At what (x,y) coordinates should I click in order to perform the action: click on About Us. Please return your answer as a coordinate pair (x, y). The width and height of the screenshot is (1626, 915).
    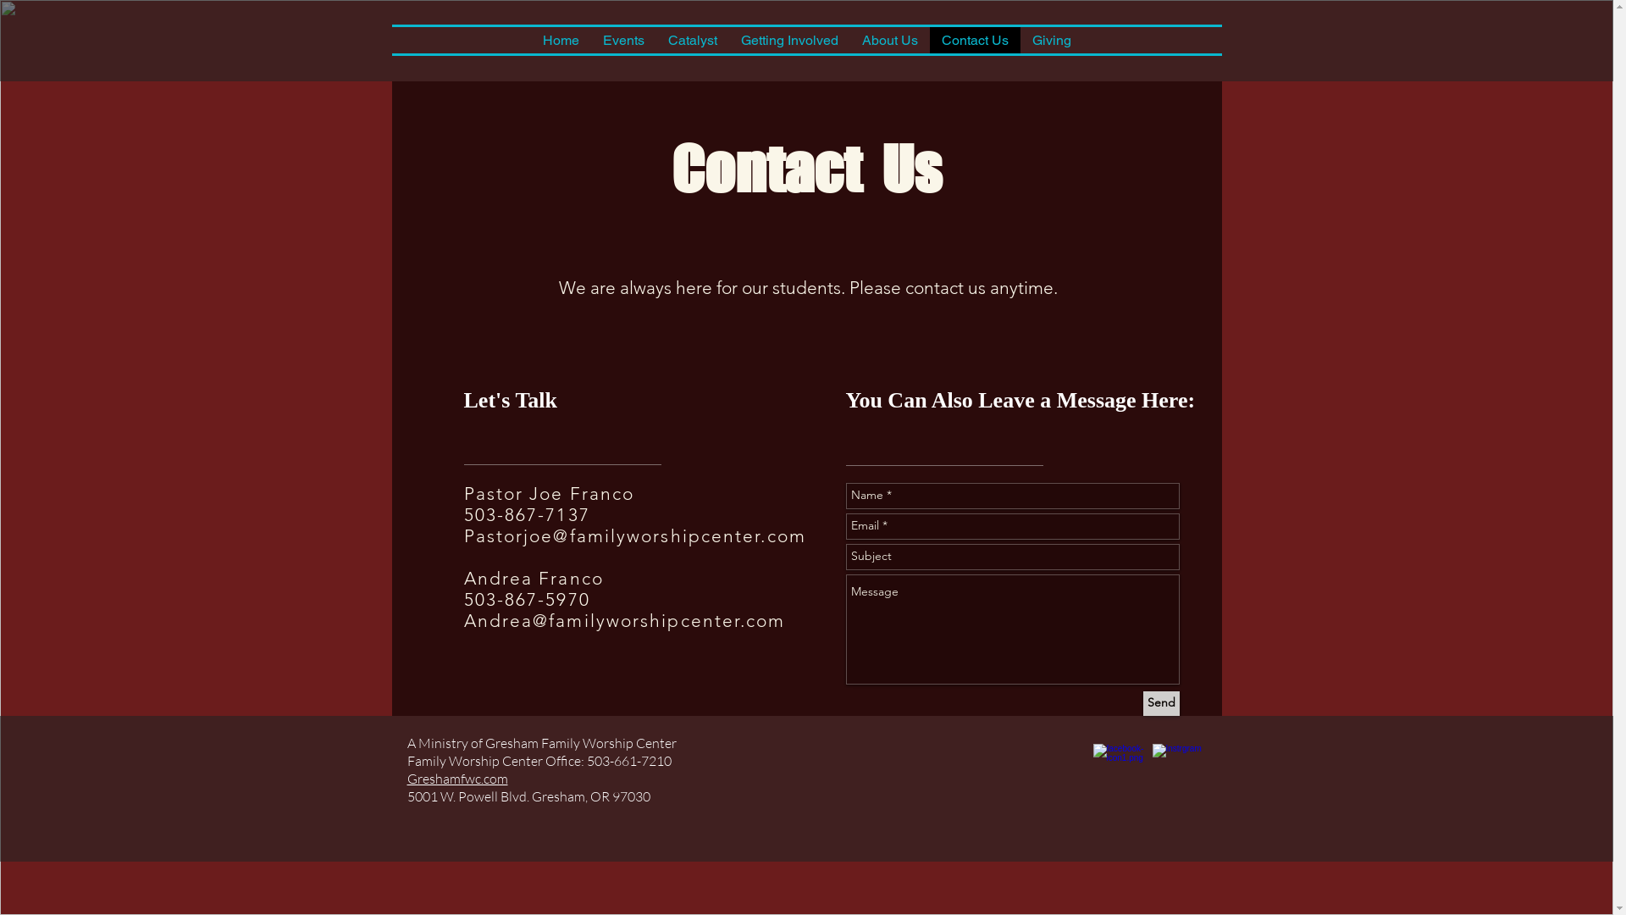
    Looking at the image, I should click on (890, 41).